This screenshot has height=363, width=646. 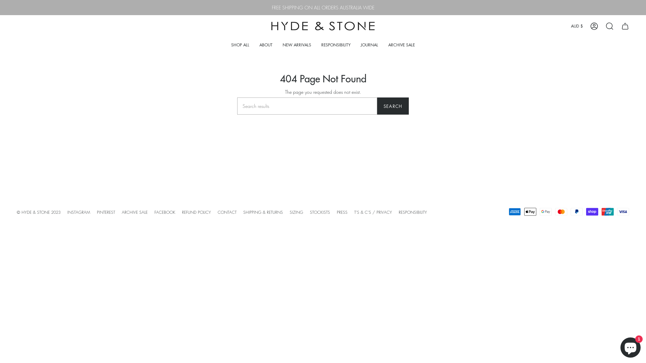 What do you see at coordinates (106, 212) in the screenshot?
I see `PINTEREST` at bounding box center [106, 212].